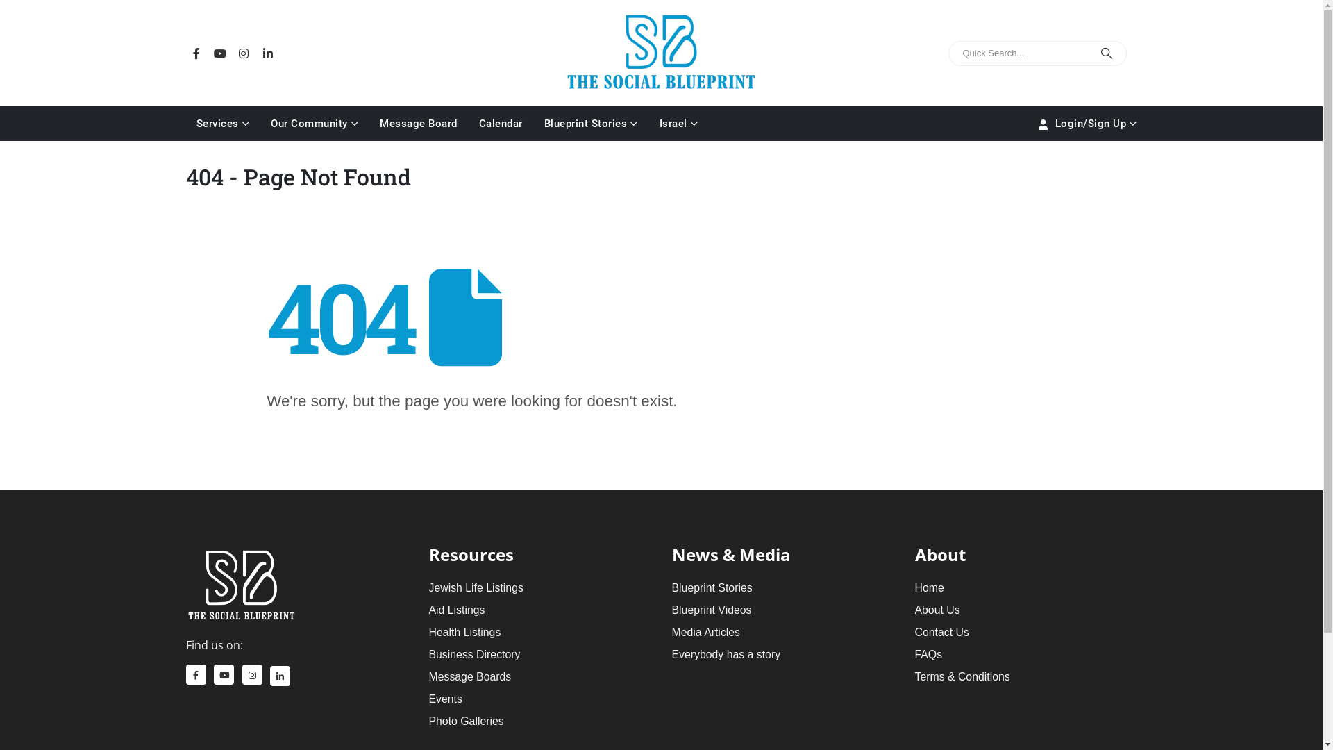 Image resolution: width=1333 pixels, height=750 pixels. Describe the element at coordinates (500, 124) in the screenshot. I see `Calendar` at that location.